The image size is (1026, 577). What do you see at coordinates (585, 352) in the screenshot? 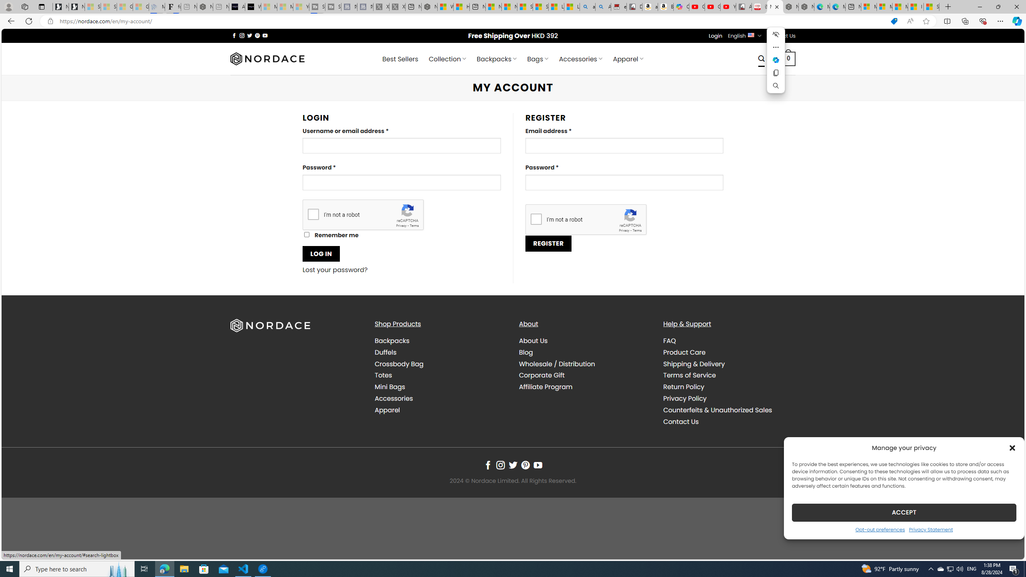
I see `Blog` at bounding box center [585, 352].